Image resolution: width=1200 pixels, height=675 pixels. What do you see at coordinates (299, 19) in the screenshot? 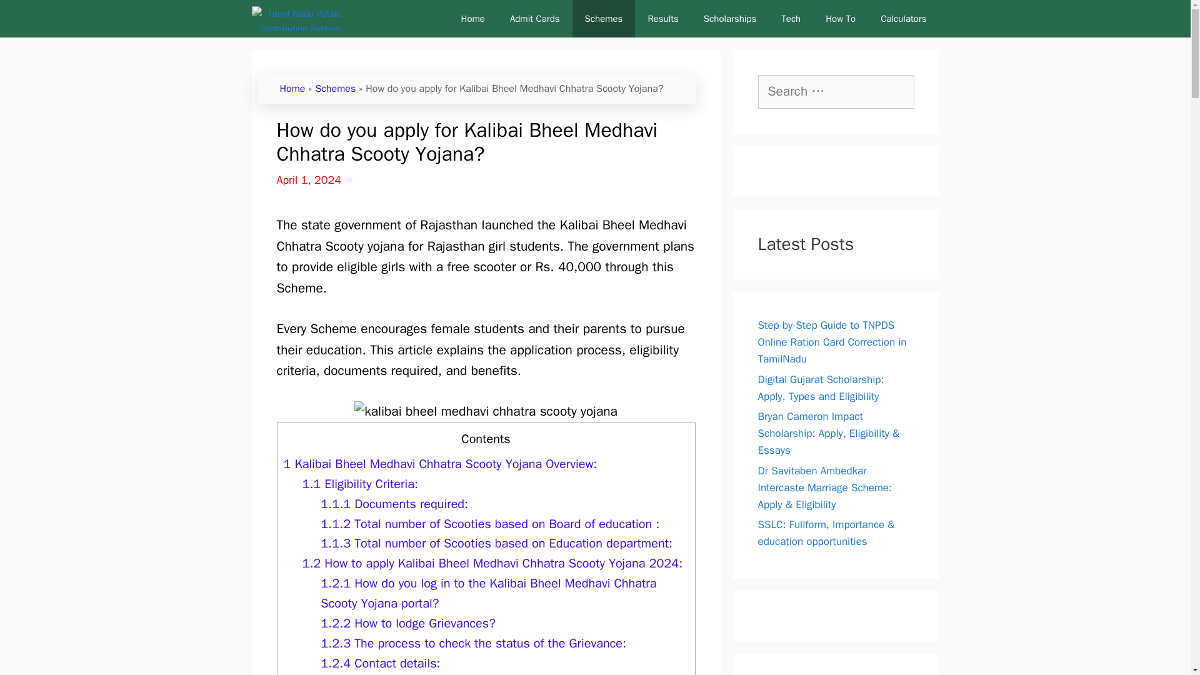
I see `Tamil Nadu Public Distribution System` at bounding box center [299, 19].